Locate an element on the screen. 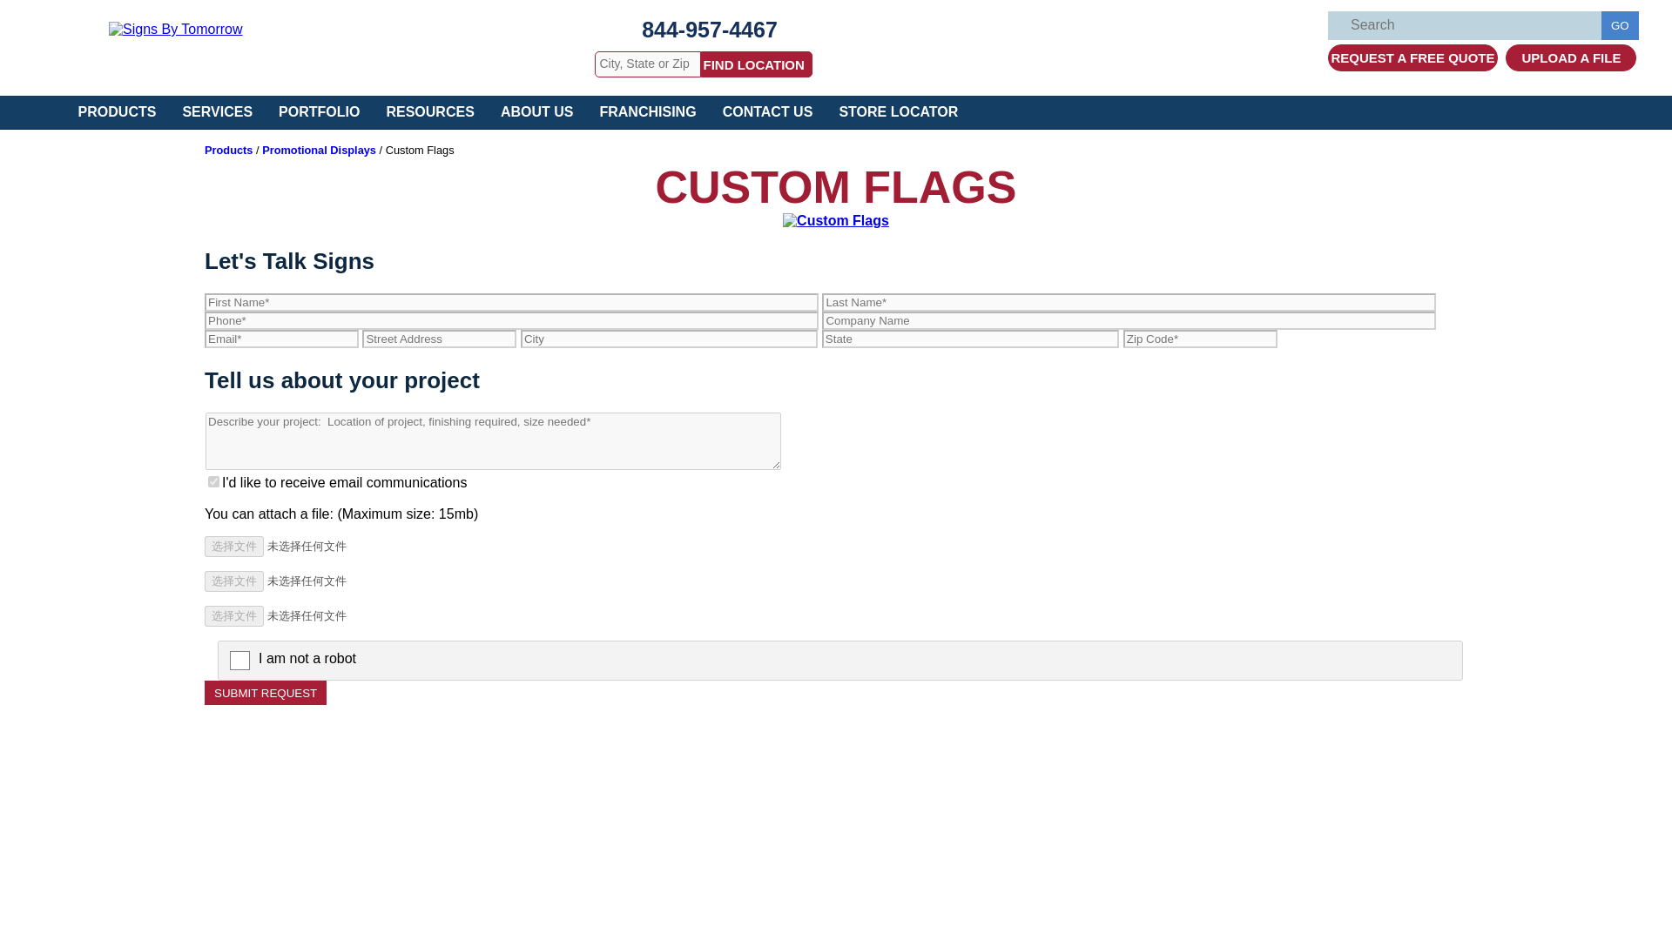 This screenshot has height=940, width=1672. Go is located at coordinates (1620, 25).